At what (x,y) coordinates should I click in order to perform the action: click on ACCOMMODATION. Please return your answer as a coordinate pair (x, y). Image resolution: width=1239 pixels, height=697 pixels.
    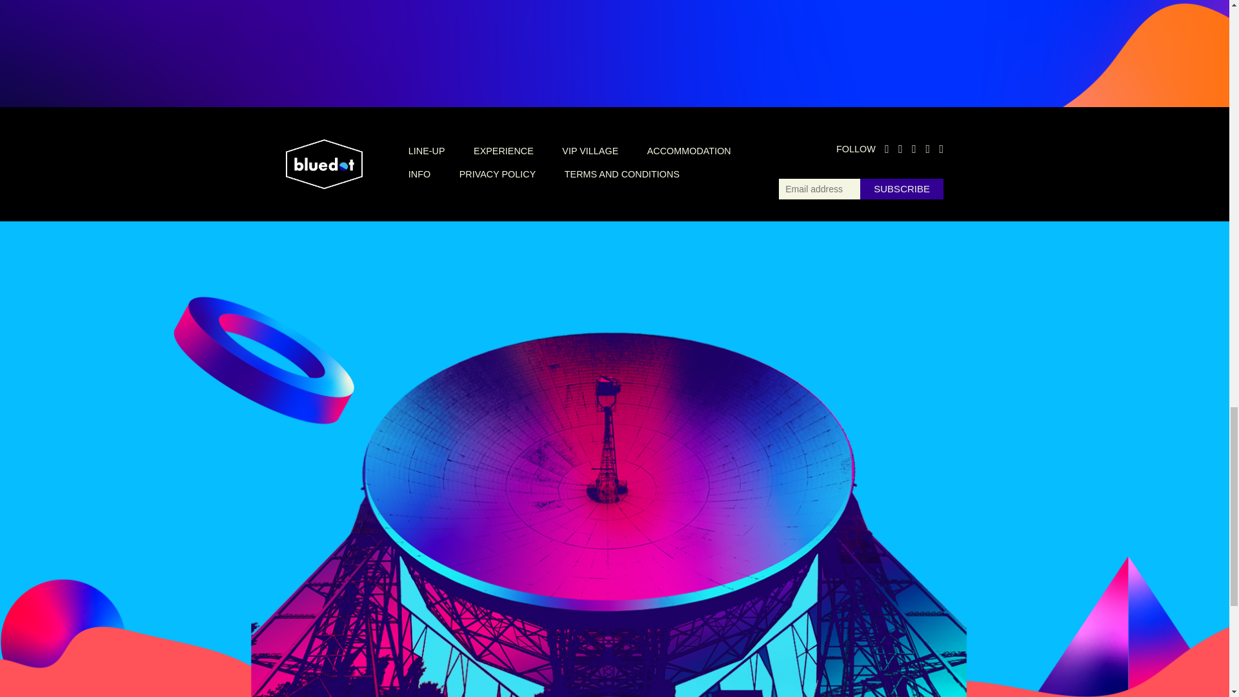
    Looking at the image, I should click on (689, 150).